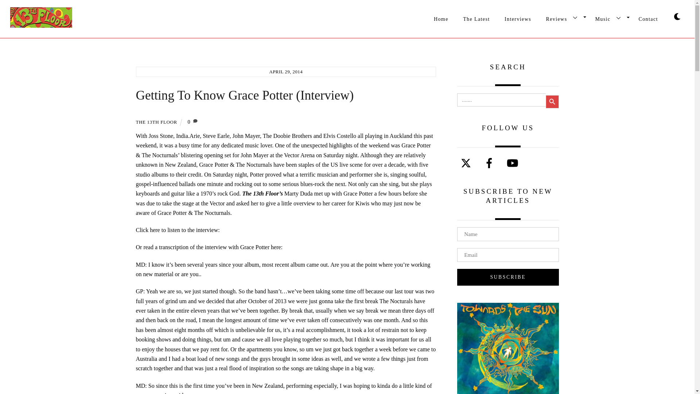 This screenshot has height=394, width=700. I want to click on The 13th Floor, so click(41, 24).